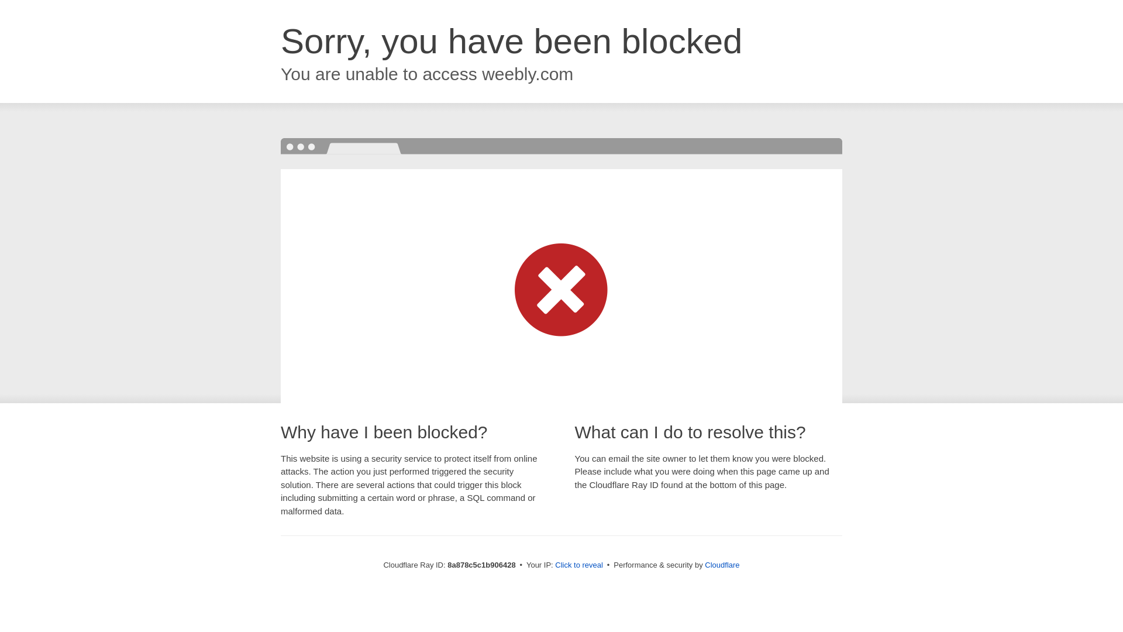  Describe the element at coordinates (722, 565) in the screenshot. I see `Cloudflare` at that location.